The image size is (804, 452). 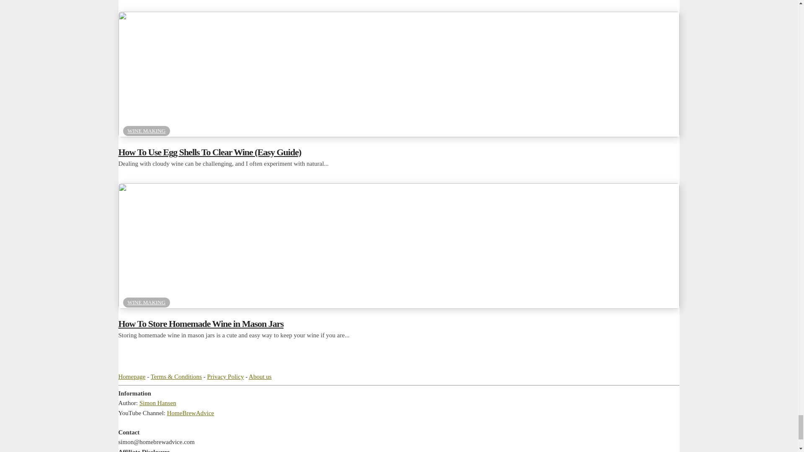 What do you see at coordinates (399, 306) in the screenshot?
I see `How To Store Homemade Wine in Mason Jars` at bounding box center [399, 306].